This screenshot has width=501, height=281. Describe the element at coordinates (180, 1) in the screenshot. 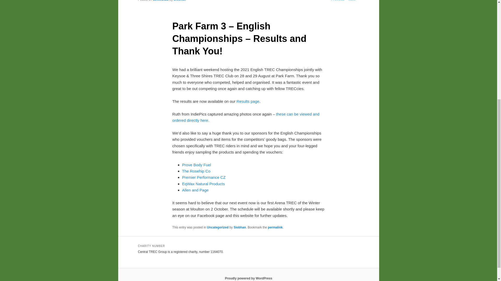

I see `Siobhan` at that location.